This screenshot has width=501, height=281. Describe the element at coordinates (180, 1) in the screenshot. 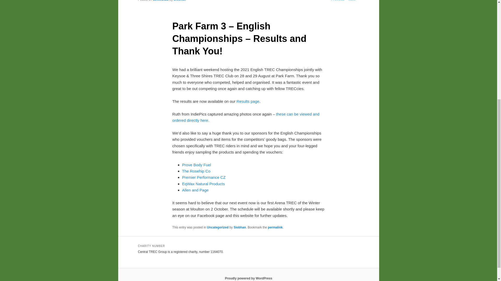

I see `Siobhan` at that location.